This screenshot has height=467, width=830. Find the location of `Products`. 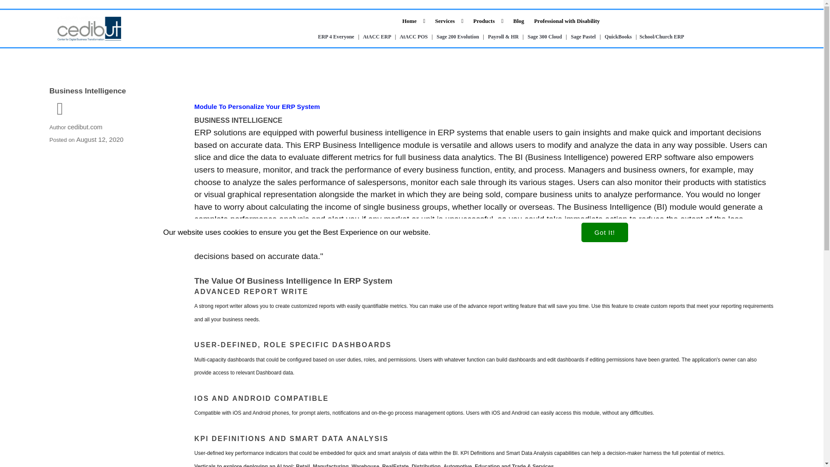

Products is located at coordinates (488, 21).